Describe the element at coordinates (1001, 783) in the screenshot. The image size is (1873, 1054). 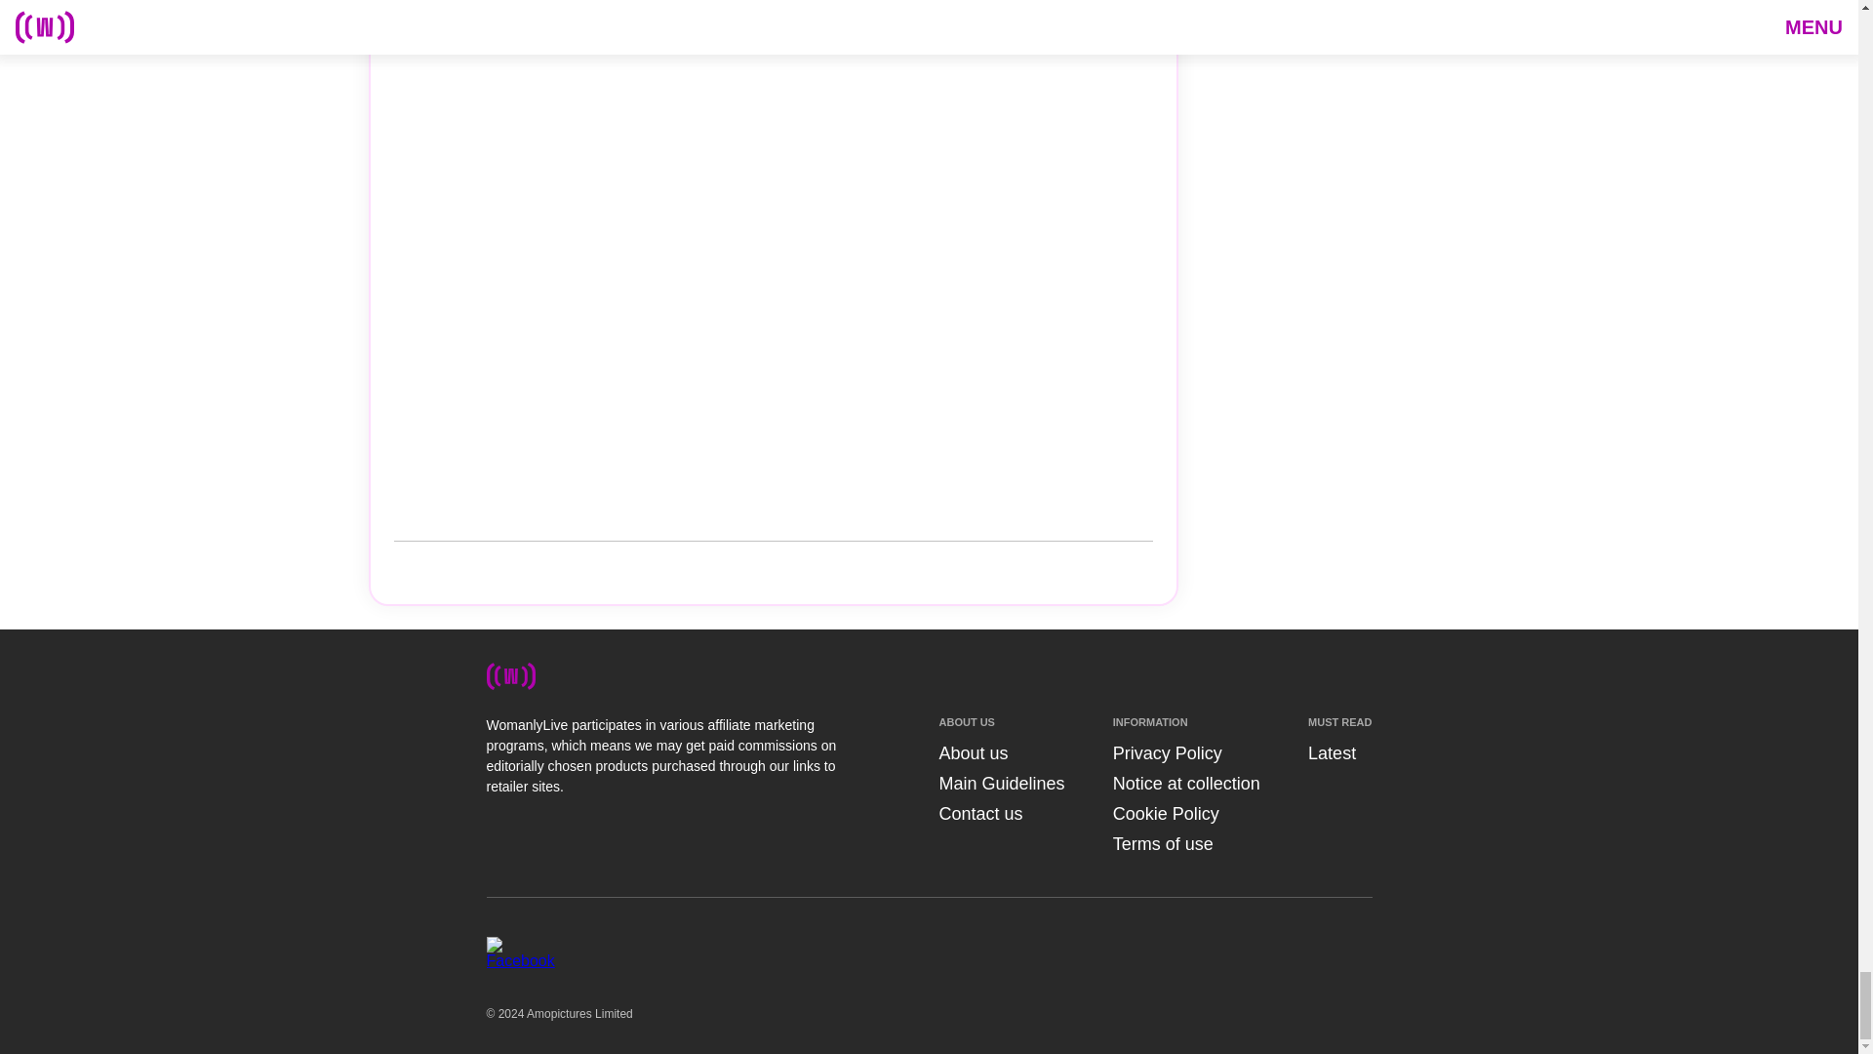
I see `Main Guidelines` at that location.